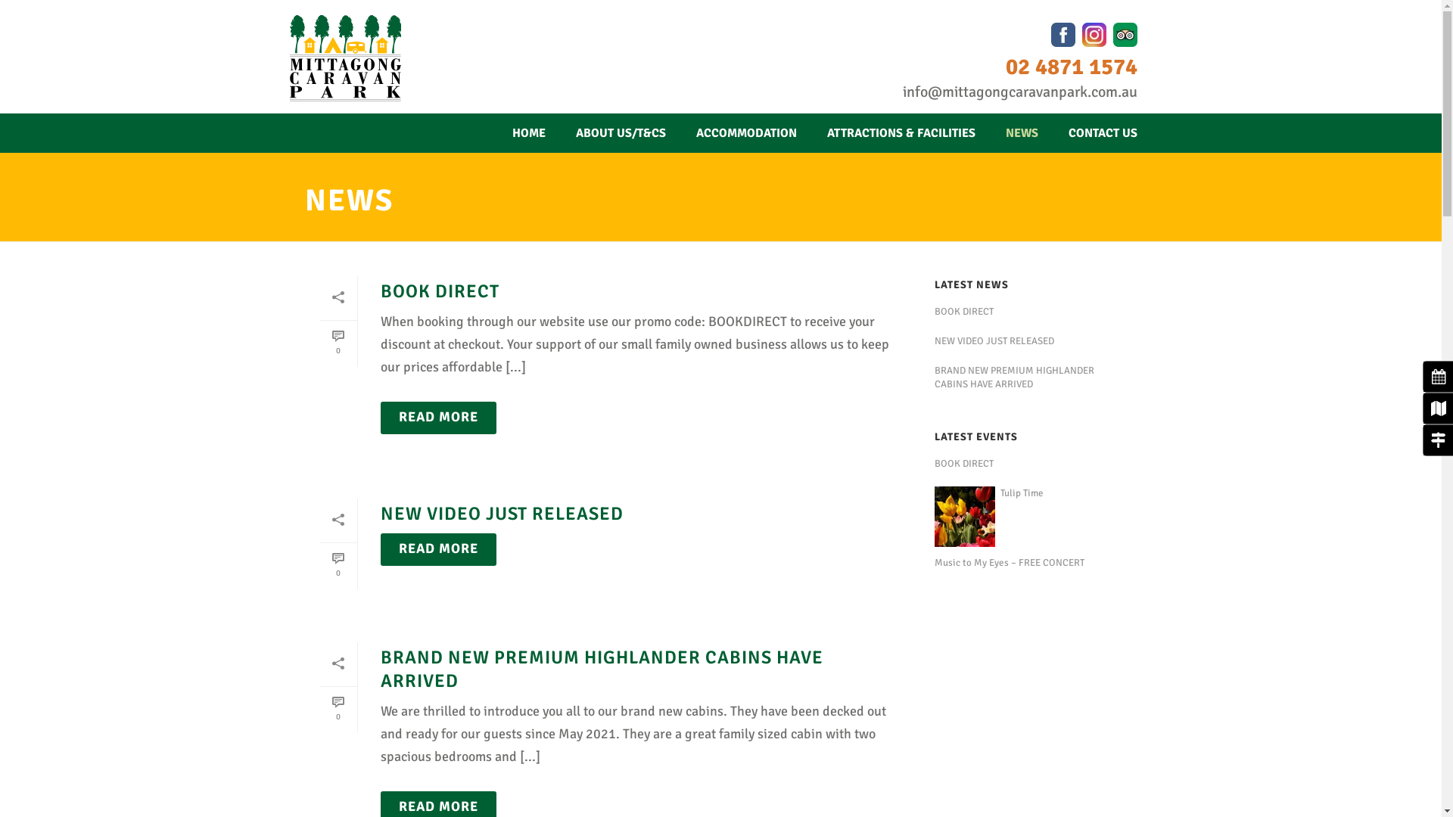  Describe the element at coordinates (1071, 67) in the screenshot. I see `02 4871 1574` at that location.